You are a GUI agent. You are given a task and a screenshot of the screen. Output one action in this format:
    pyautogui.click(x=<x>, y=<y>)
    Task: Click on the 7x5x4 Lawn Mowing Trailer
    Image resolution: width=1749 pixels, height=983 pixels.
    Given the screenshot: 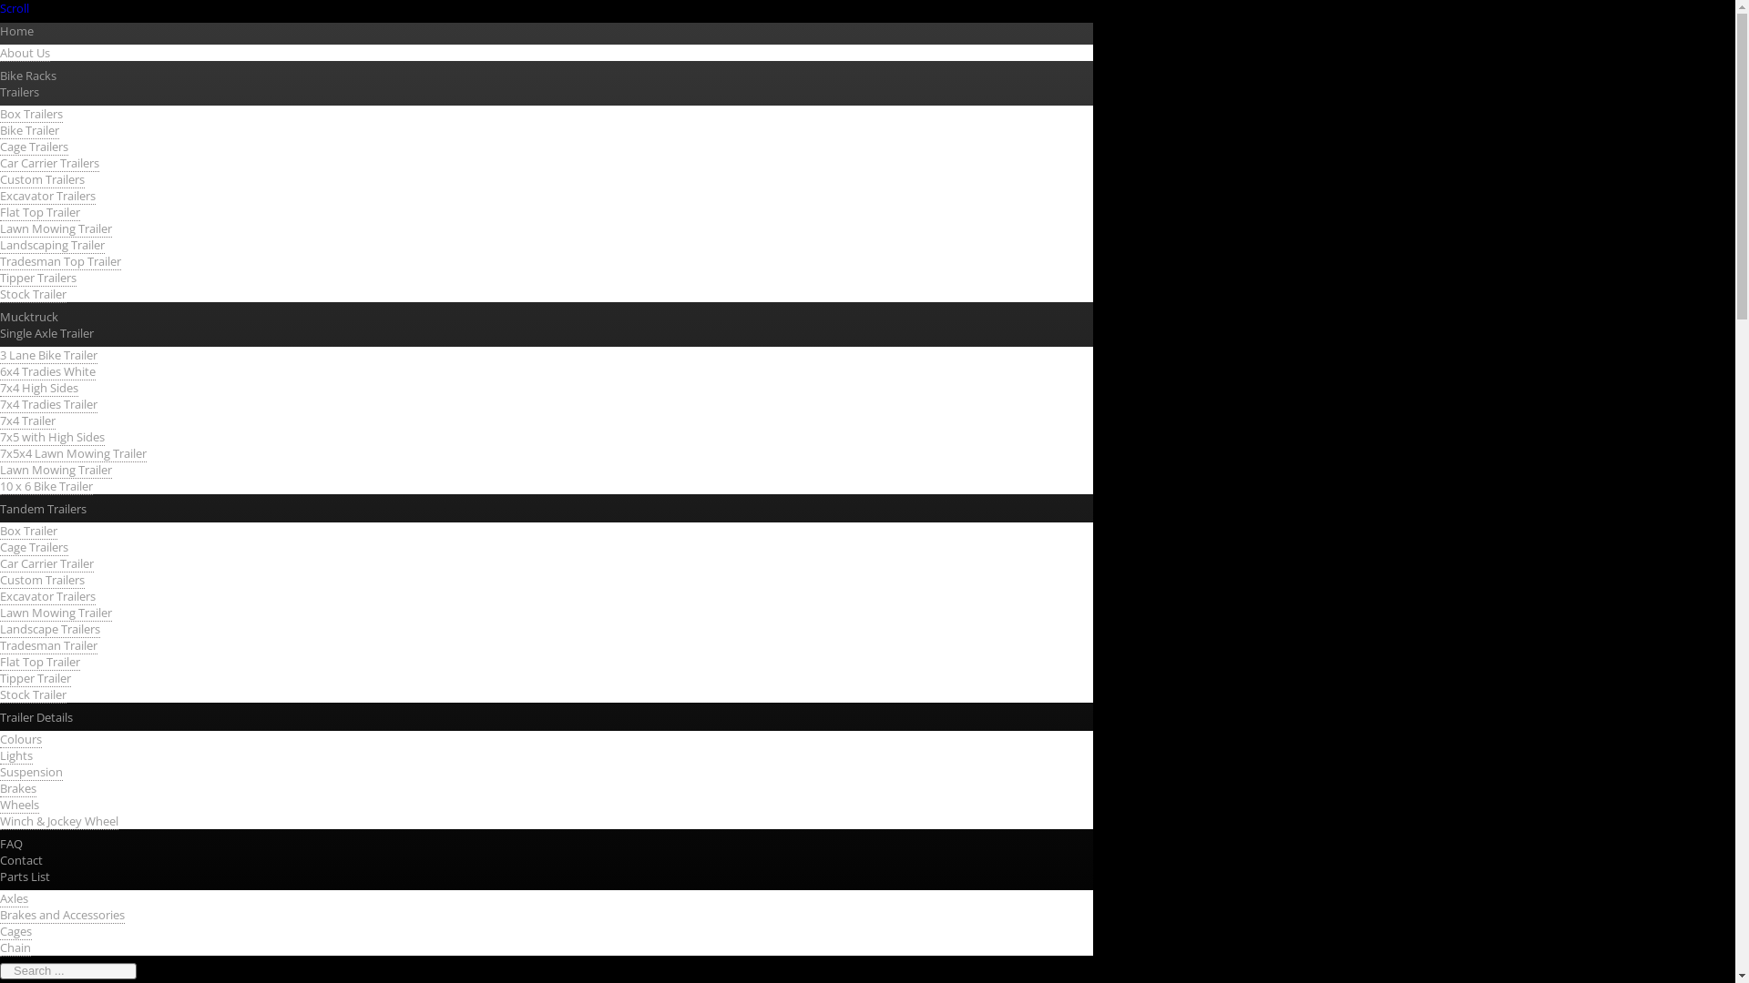 What is the action you would take?
    pyautogui.click(x=73, y=453)
    